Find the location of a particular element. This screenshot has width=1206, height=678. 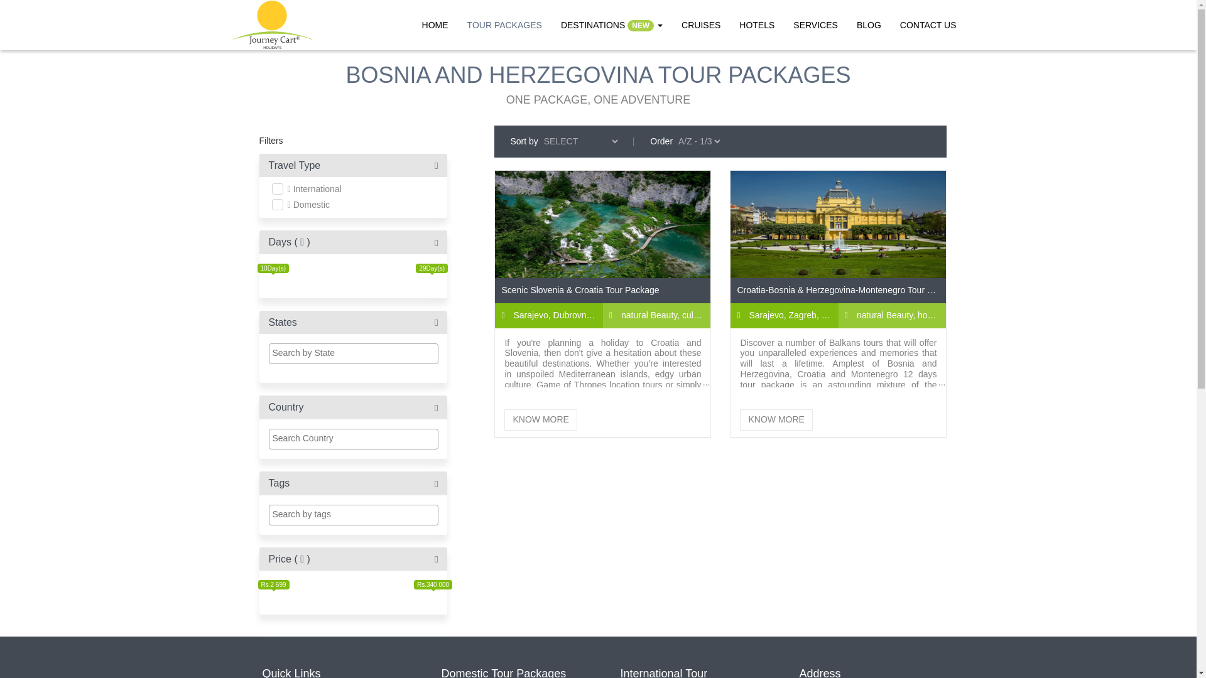

packages is located at coordinates (504, 25).